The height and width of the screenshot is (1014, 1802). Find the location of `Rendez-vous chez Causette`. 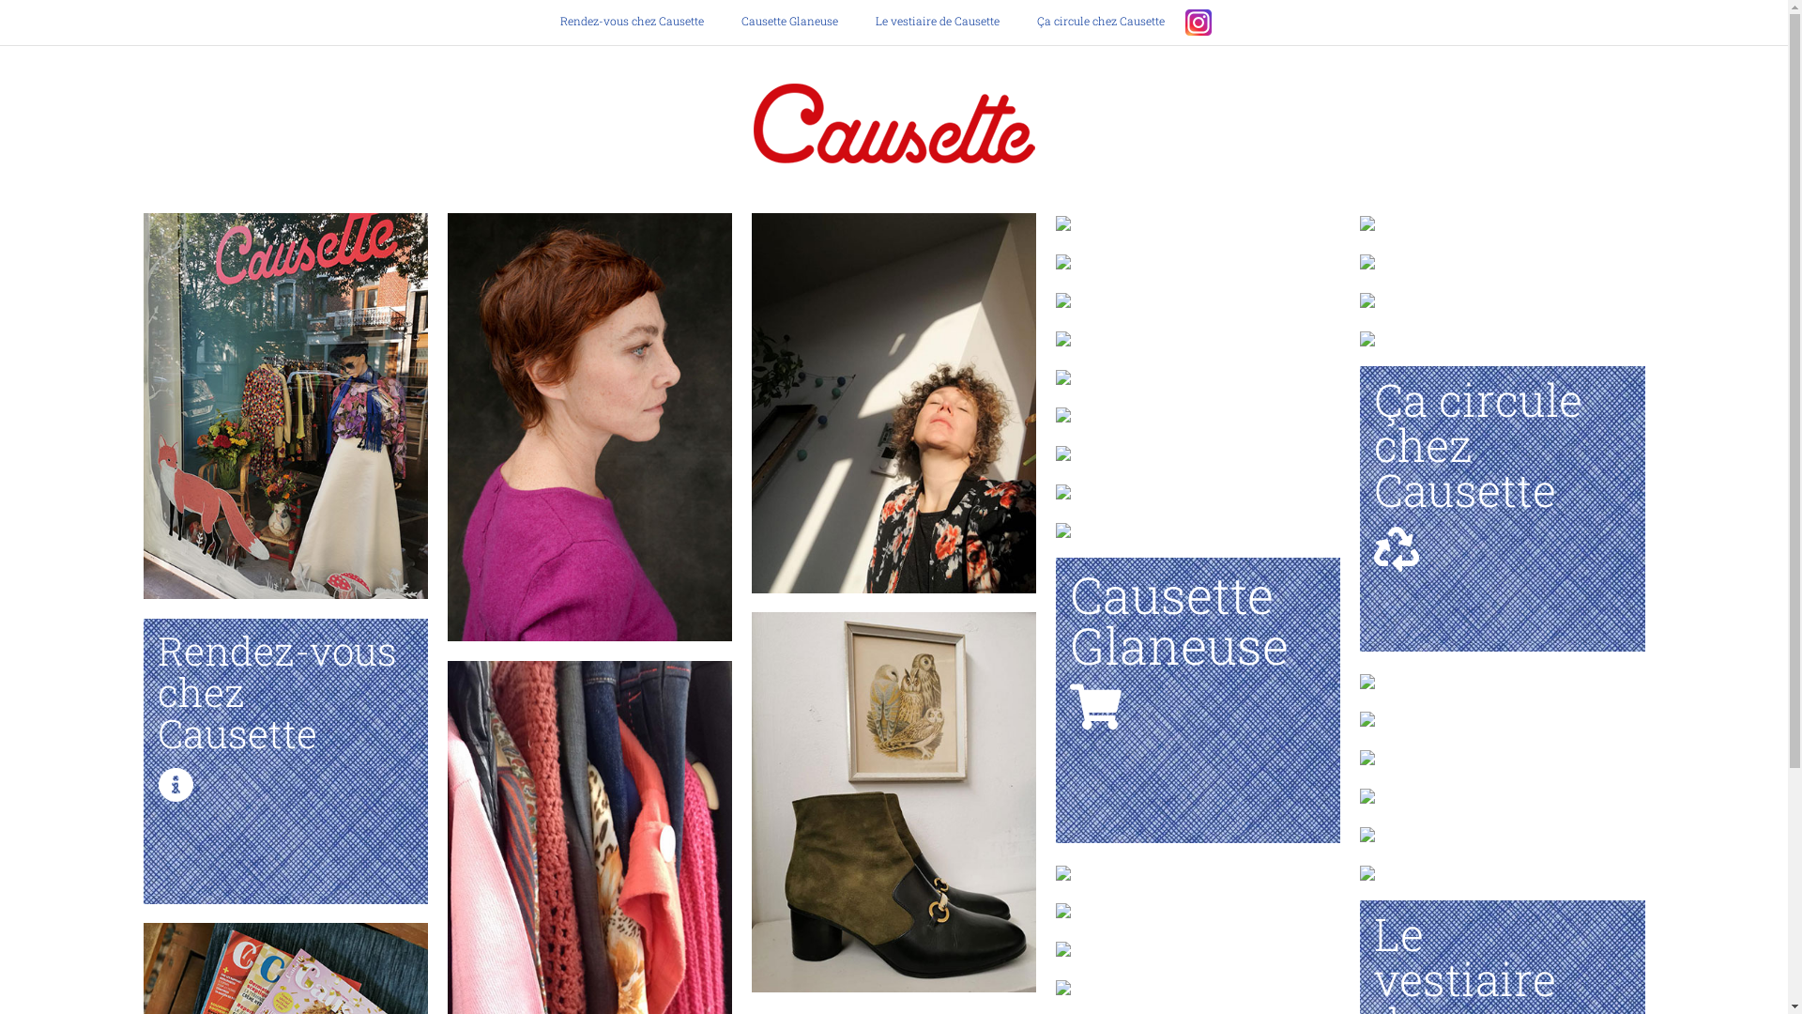

Rendez-vous chez Causette is located at coordinates (640, 21).